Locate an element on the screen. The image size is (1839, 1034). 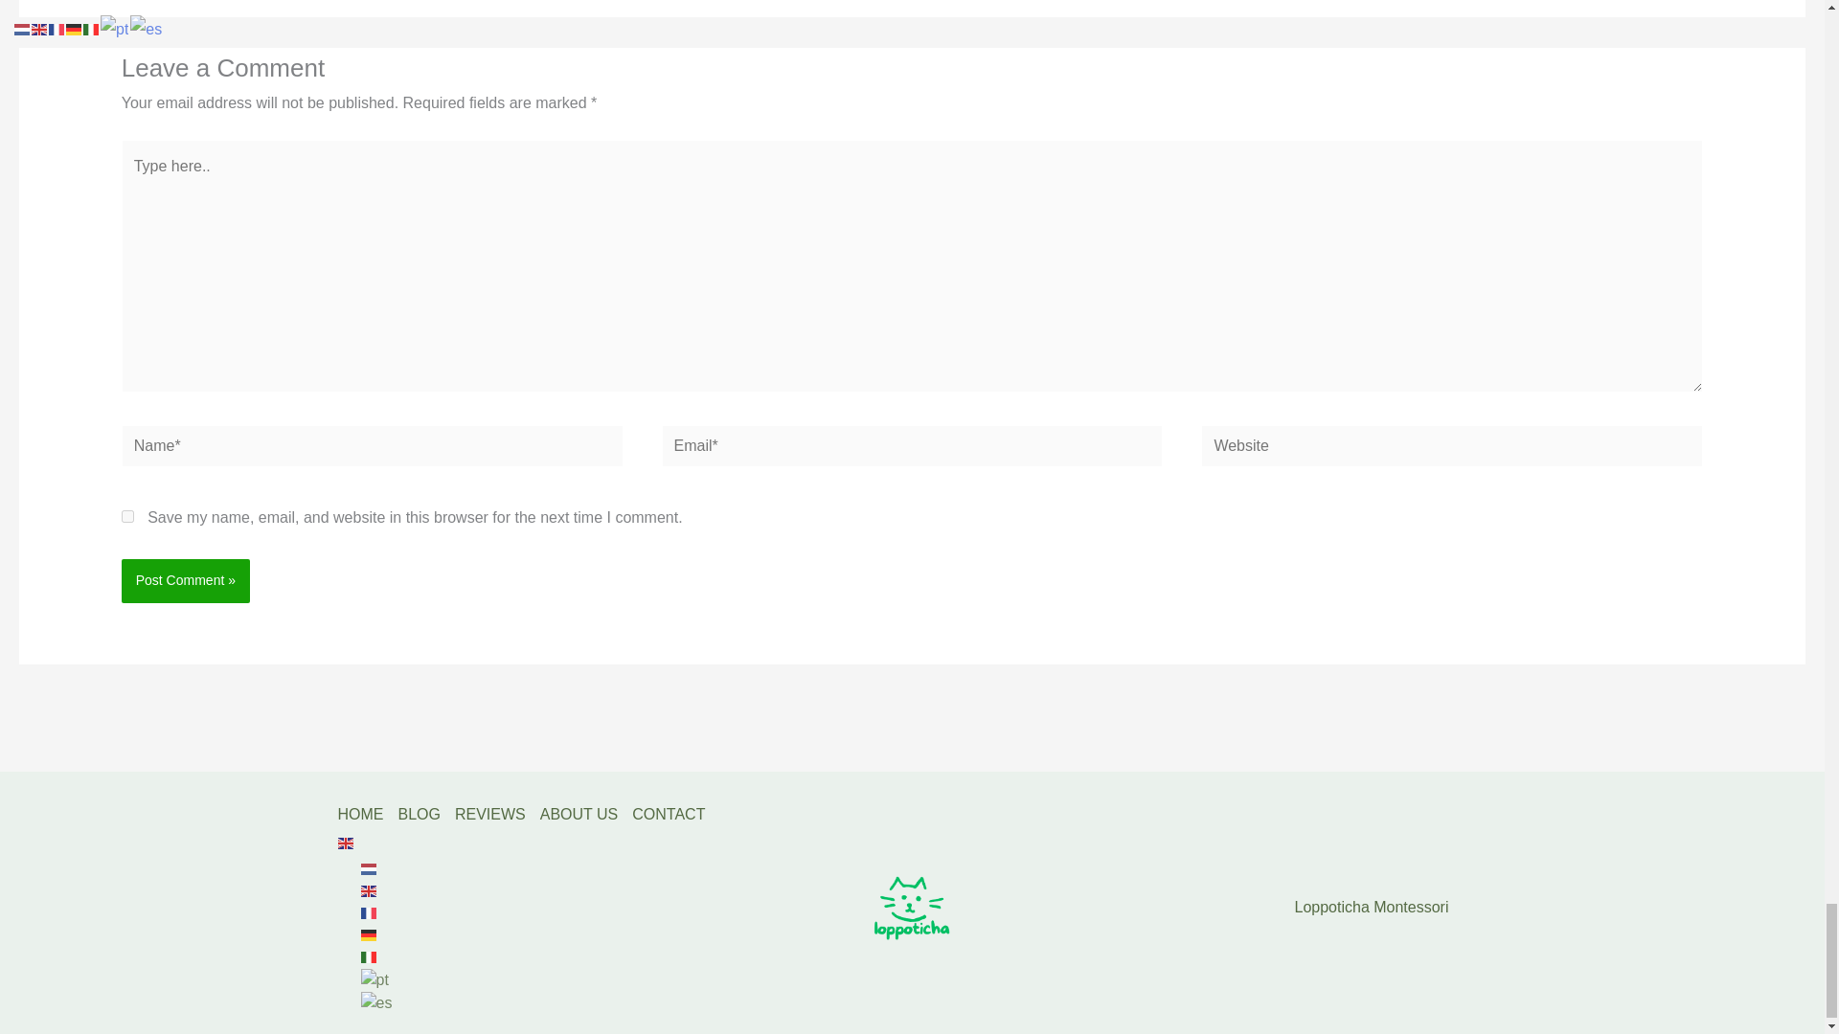
CONTACT is located at coordinates (675, 814).